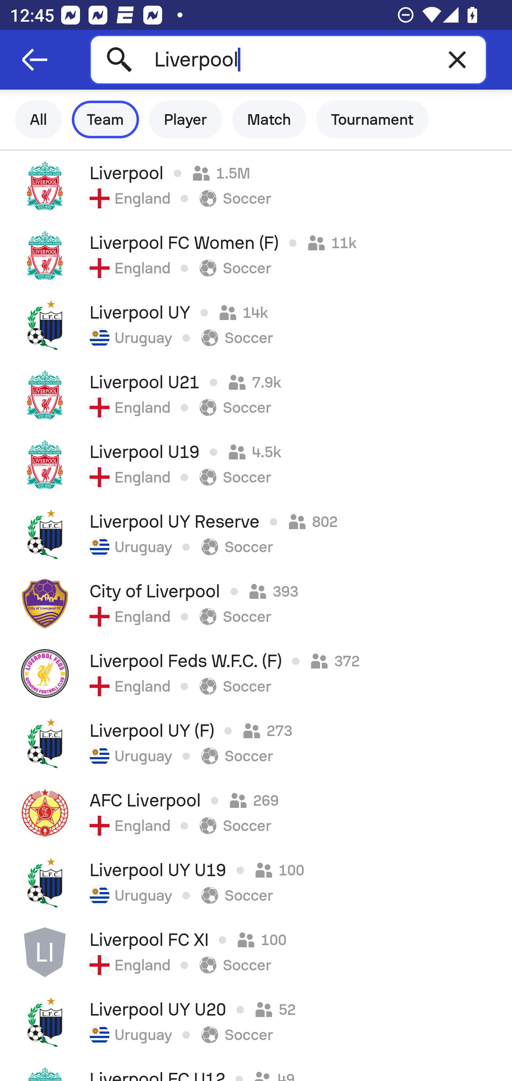  What do you see at coordinates (256, 883) in the screenshot?
I see `Liverpool UY U19 100 Uruguay Soccer` at bounding box center [256, 883].